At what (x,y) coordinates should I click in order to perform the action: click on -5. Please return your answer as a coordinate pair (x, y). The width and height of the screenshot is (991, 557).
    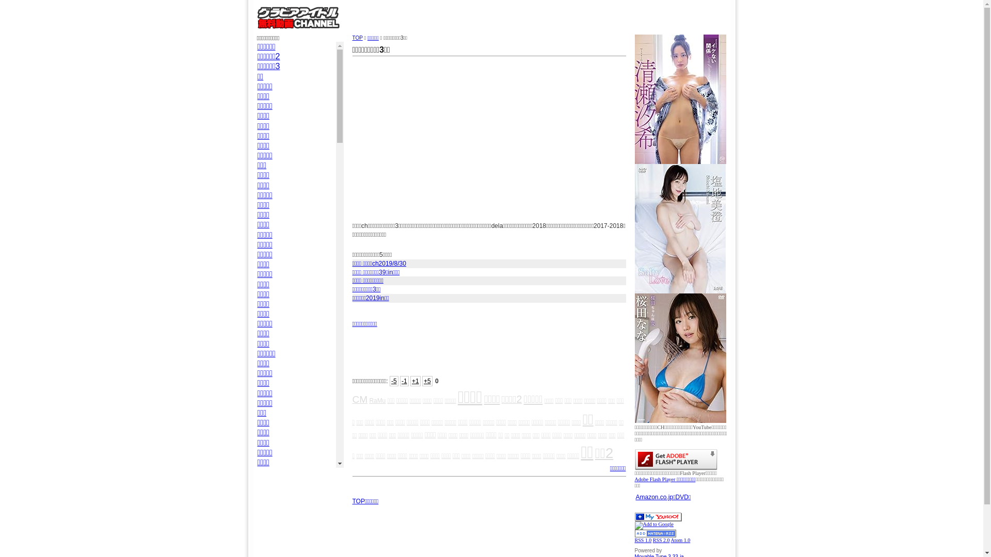
    Looking at the image, I should click on (394, 381).